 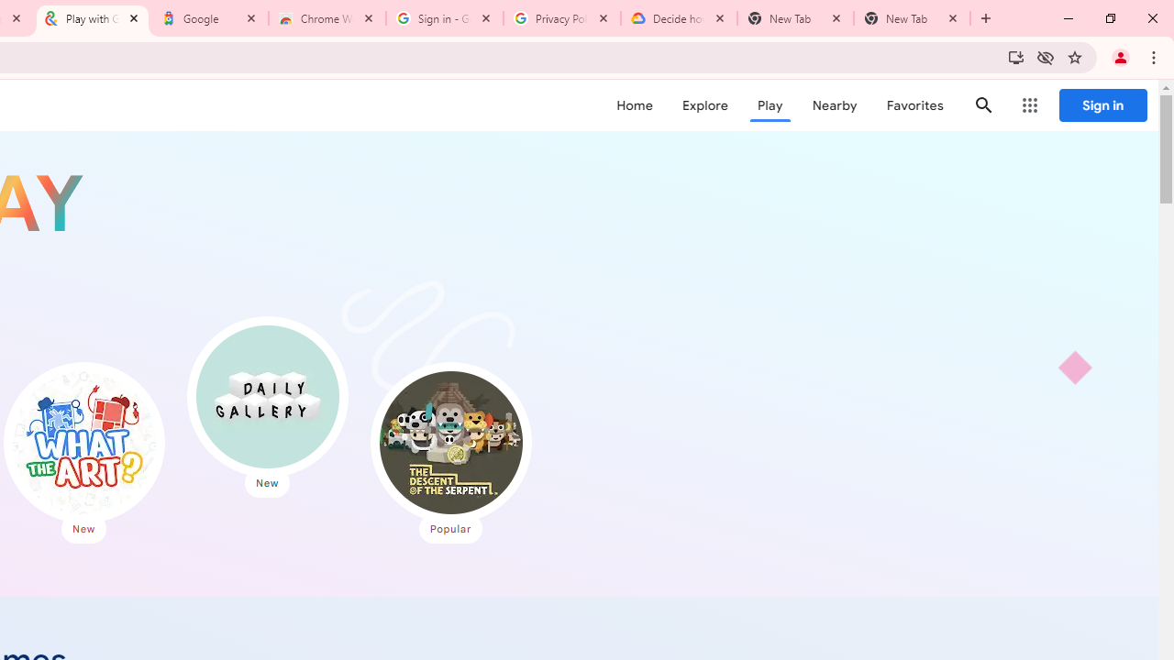 I want to click on Explore, so click(x=704, y=105).